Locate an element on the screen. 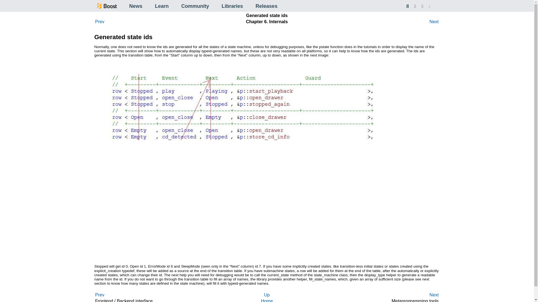 This screenshot has height=302, width=538. Home is located at coordinates (267, 300).